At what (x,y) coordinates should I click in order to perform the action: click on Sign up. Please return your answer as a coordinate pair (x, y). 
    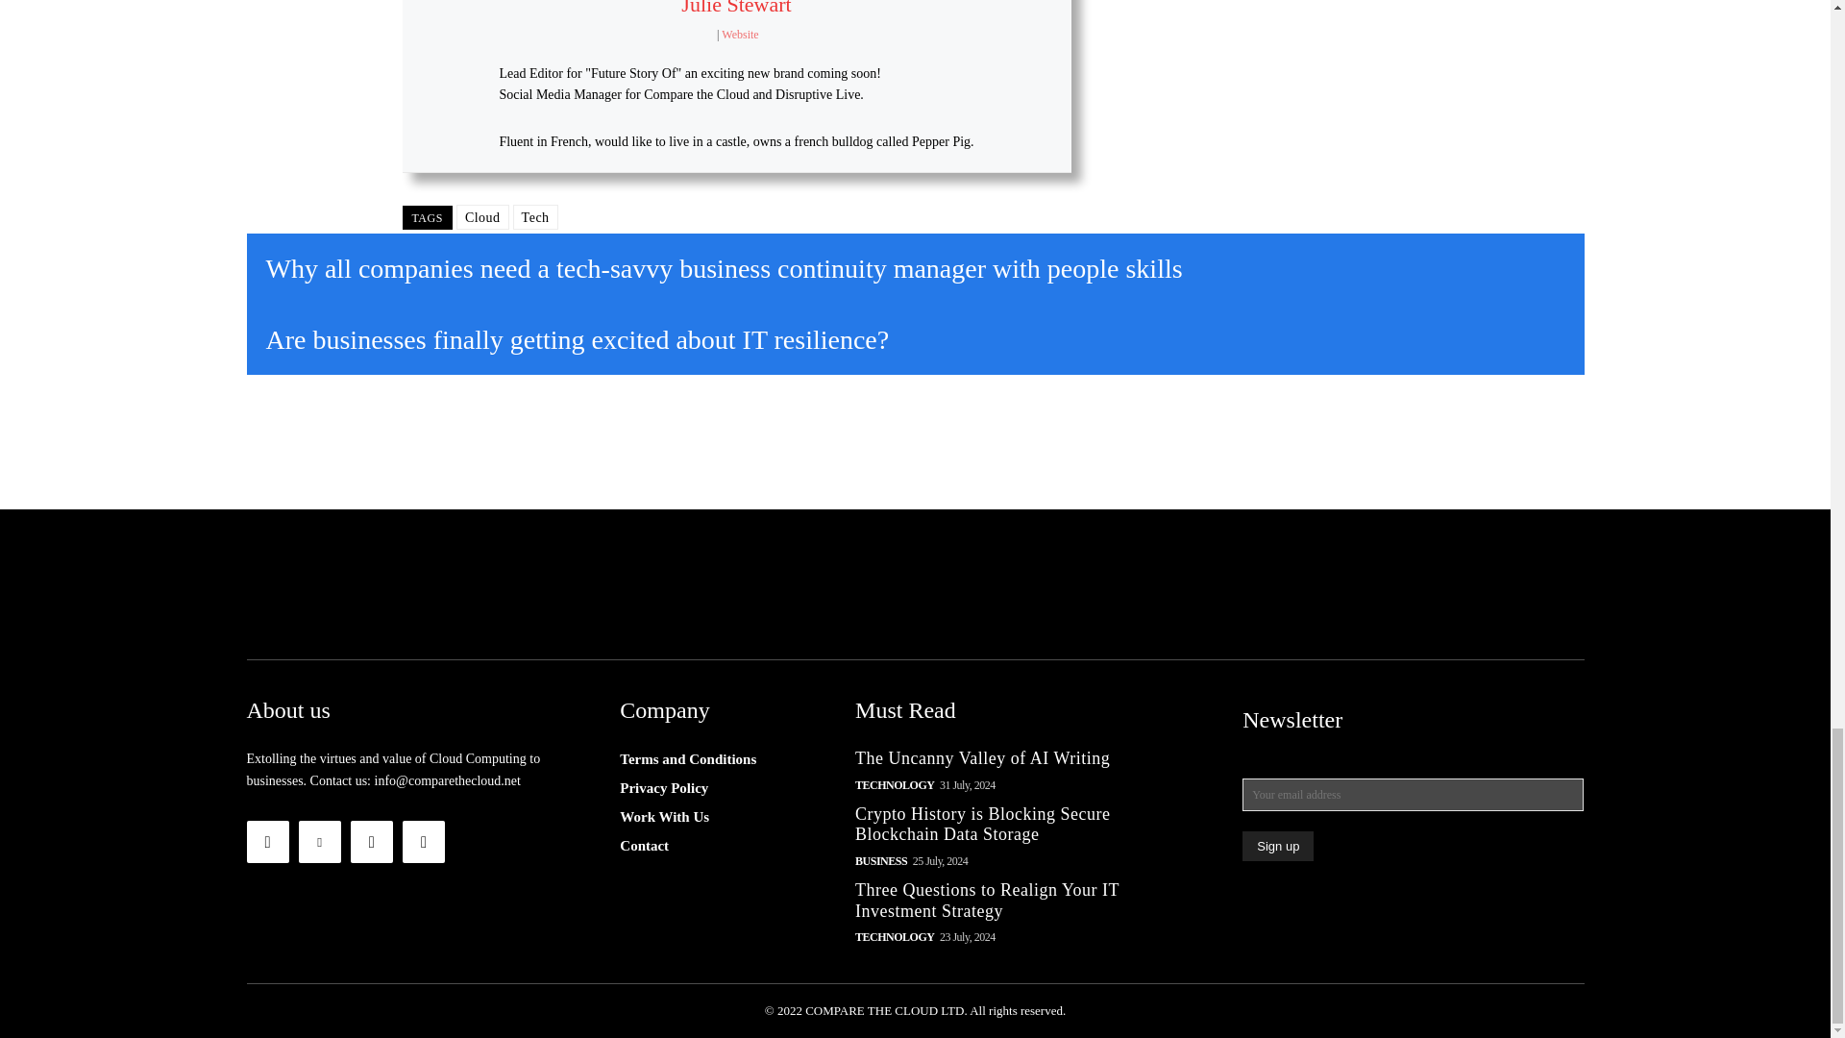
    Looking at the image, I should click on (1278, 846).